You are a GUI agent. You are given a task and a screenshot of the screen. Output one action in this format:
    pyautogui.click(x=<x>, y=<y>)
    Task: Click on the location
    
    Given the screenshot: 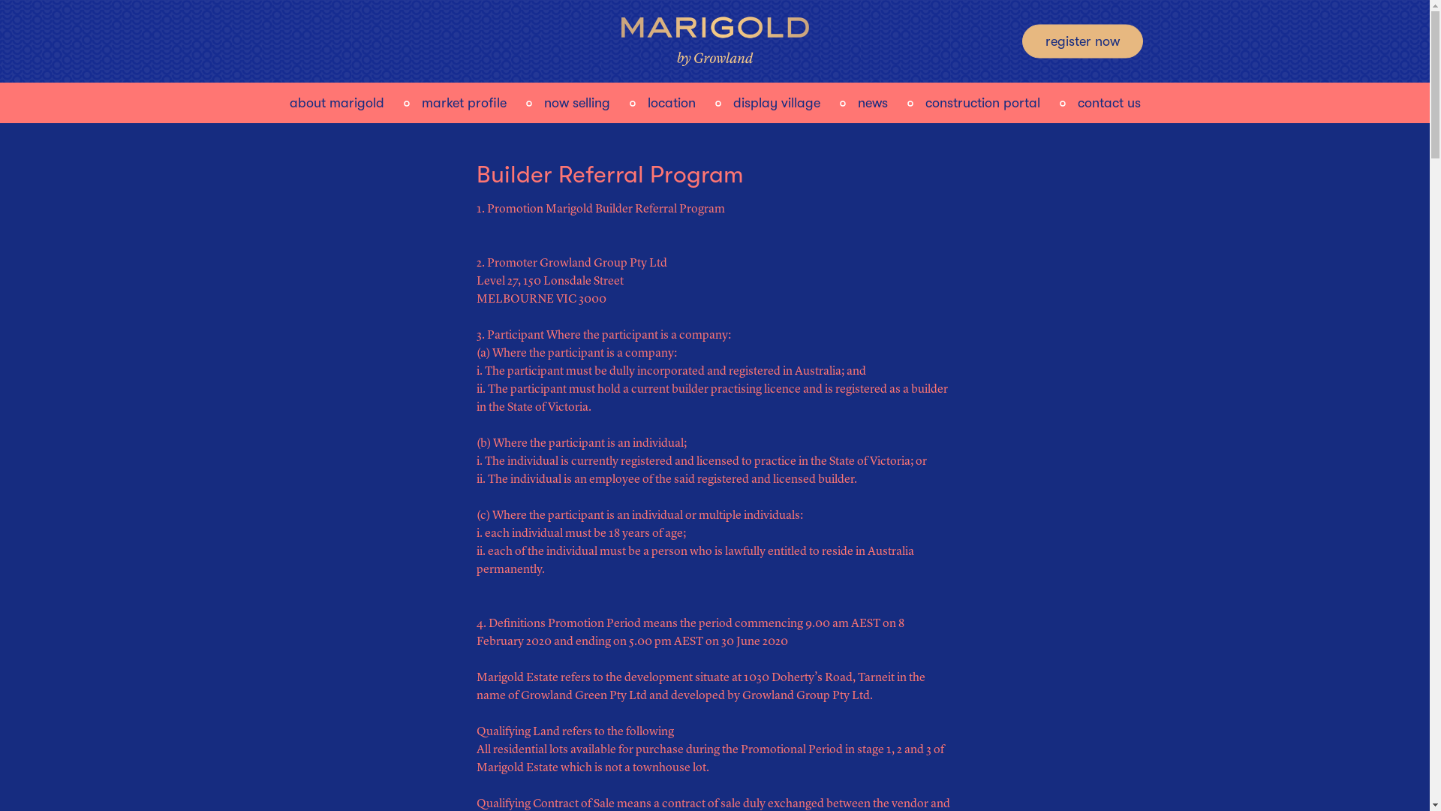 What is the action you would take?
    pyautogui.click(x=671, y=101)
    